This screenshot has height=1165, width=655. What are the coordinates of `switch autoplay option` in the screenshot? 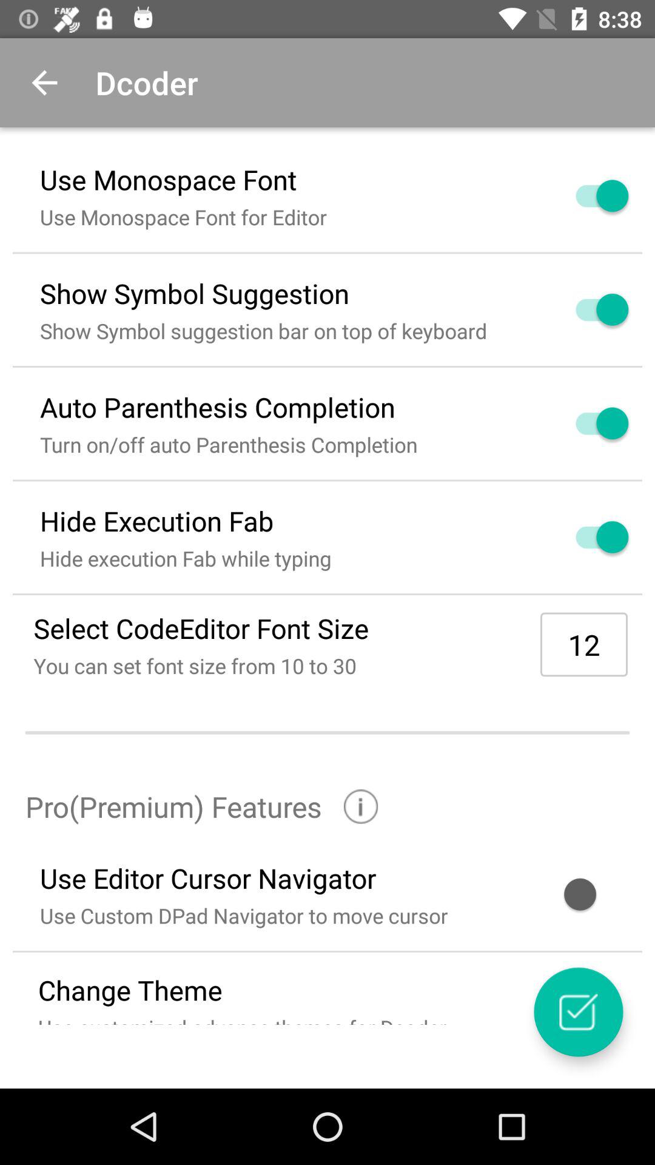 It's located at (588, 424).